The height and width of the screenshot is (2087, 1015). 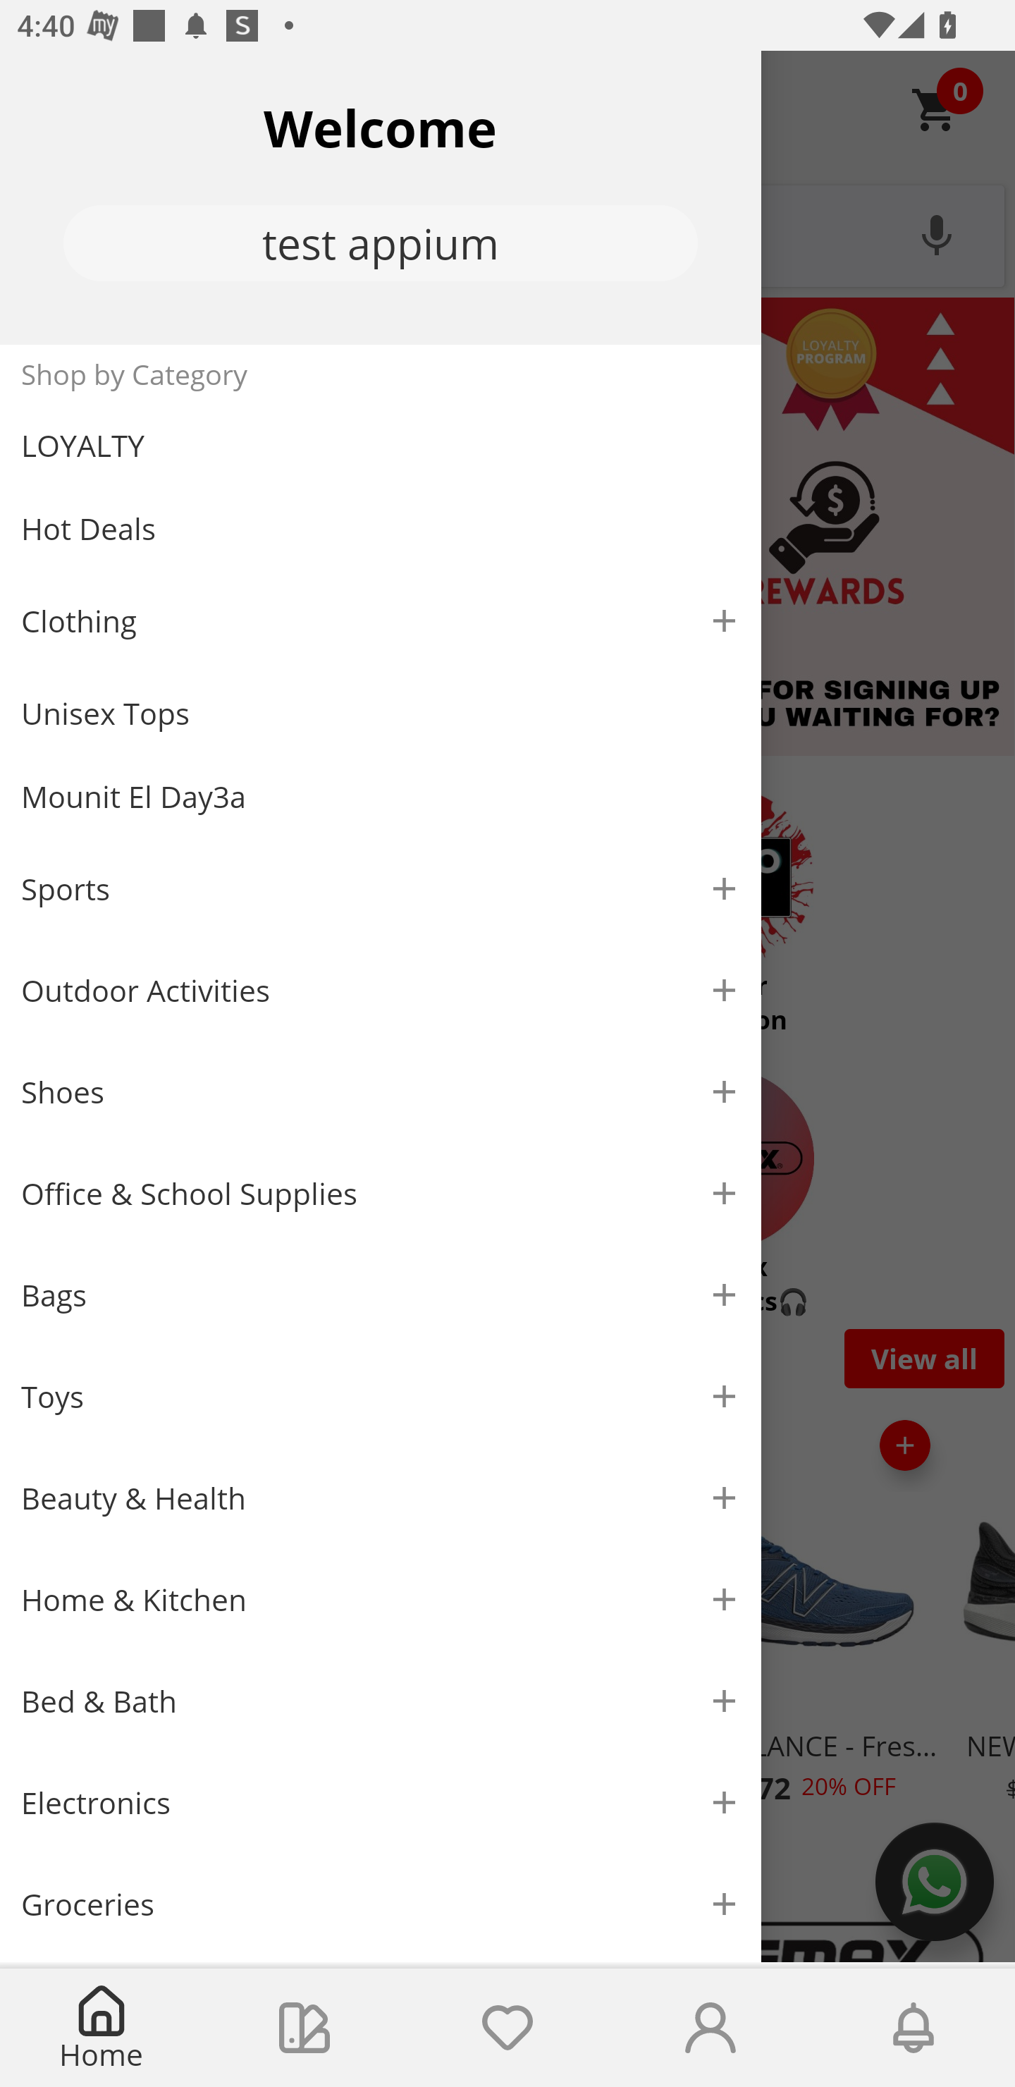 I want to click on Account, so click(x=710, y=2028).